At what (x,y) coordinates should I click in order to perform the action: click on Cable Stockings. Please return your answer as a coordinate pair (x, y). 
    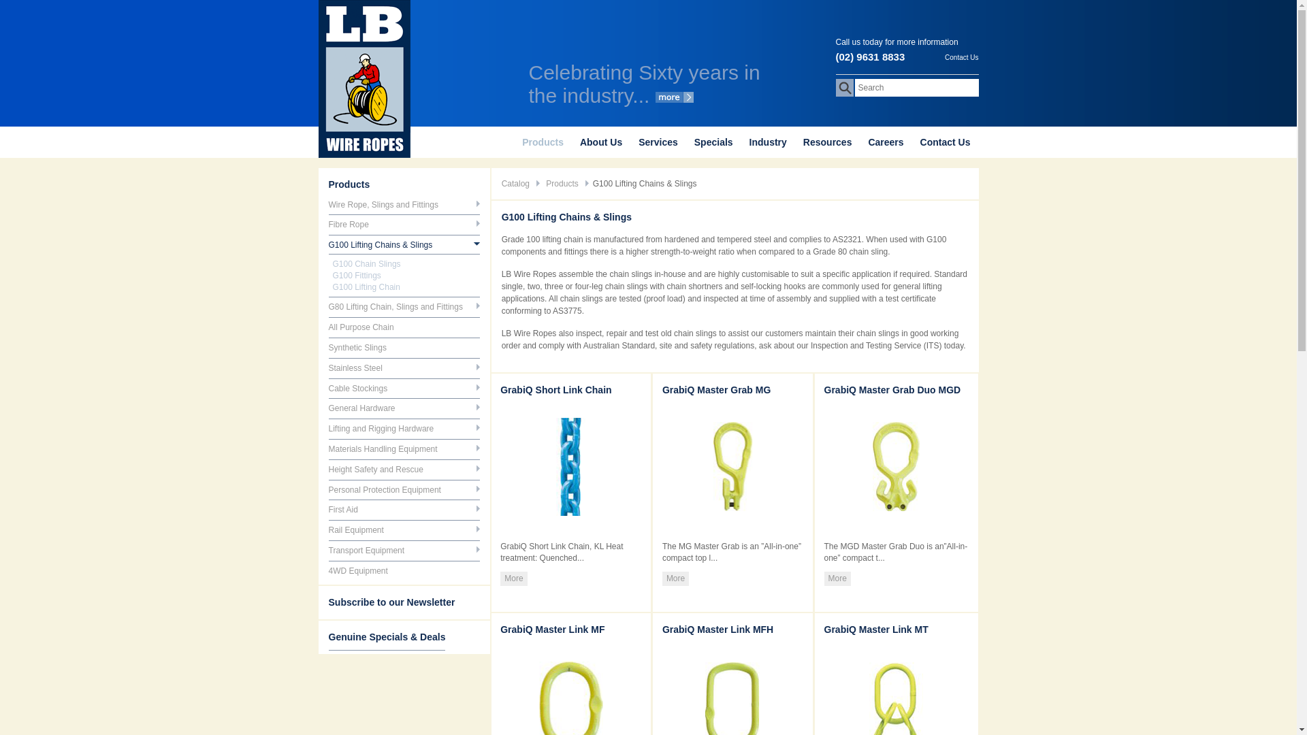
    Looking at the image, I should click on (358, 389).